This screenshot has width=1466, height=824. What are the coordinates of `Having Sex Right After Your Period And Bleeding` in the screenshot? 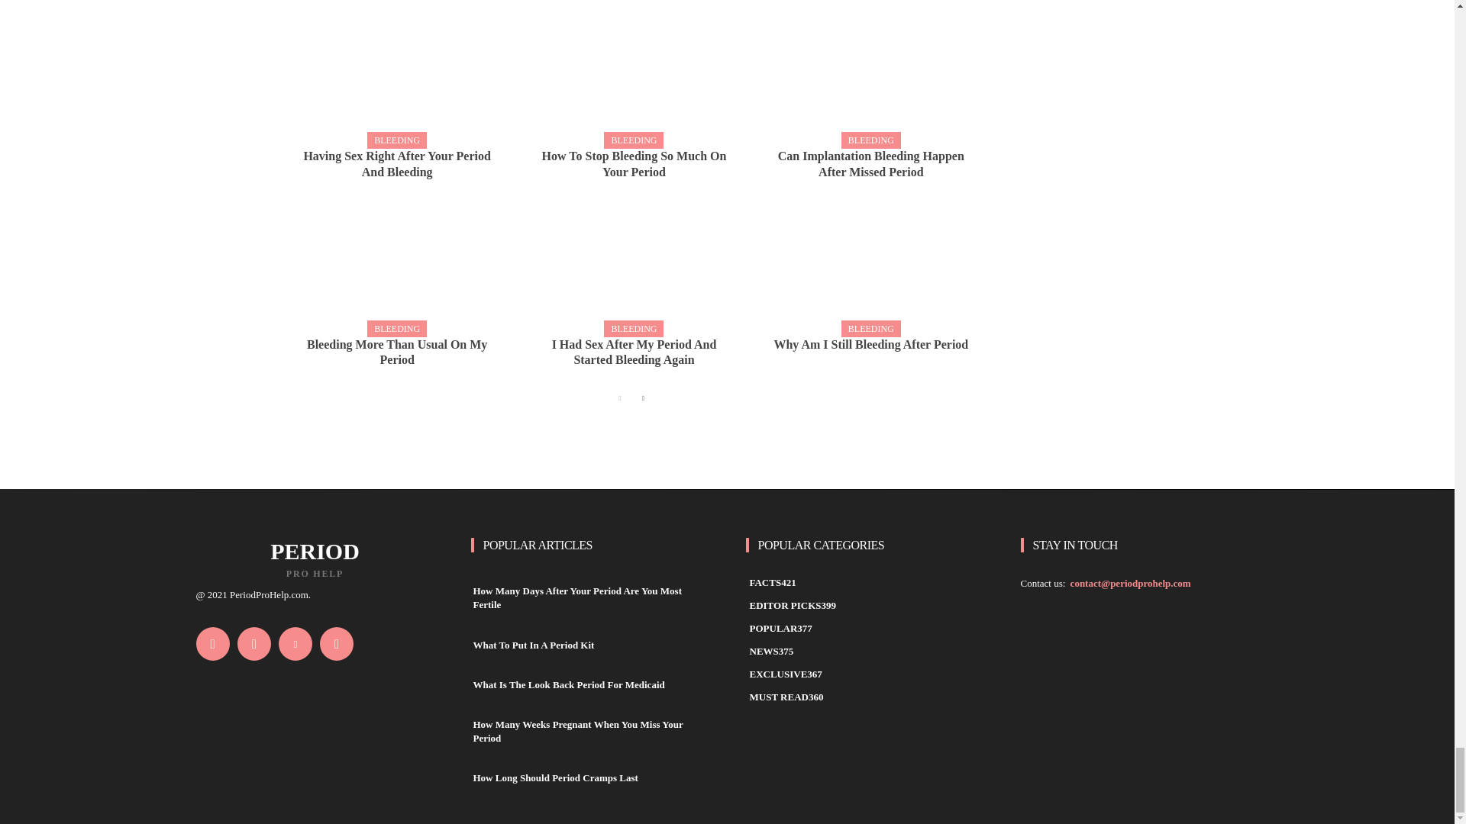 It's located at (397, 165).